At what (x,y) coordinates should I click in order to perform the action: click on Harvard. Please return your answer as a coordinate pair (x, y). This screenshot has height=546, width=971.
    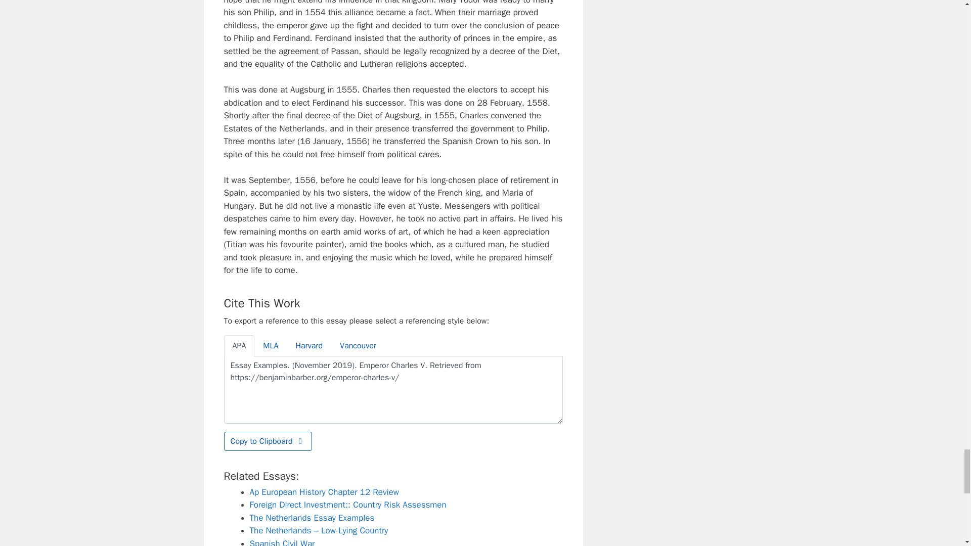
    Looking at the image, I should click on (308, 346).